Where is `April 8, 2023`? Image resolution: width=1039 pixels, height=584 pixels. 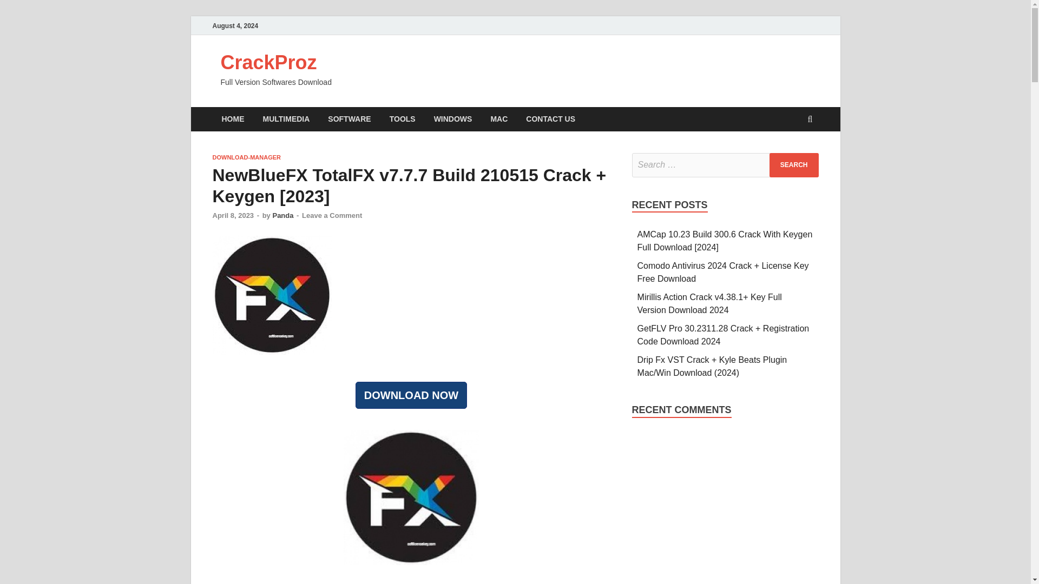 April 8, 2023 is located at coordinates (233, 215).